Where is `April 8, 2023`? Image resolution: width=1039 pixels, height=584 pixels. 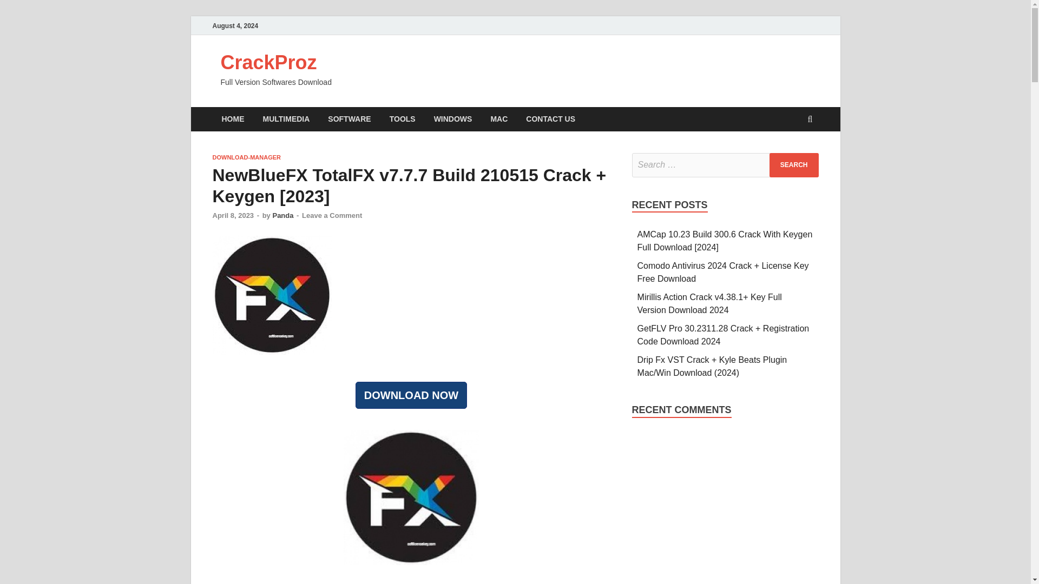 April 8, 2023 is located at coordinates (233, 215).